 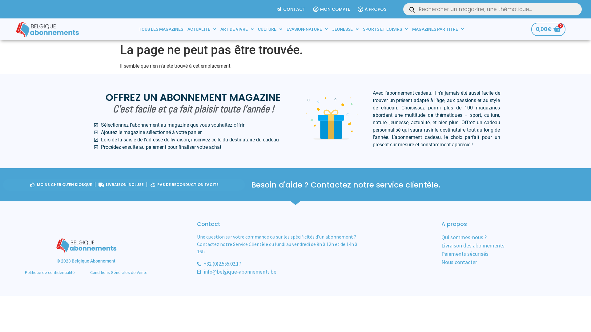 I want to click on PAS DE RECONDUCTION TACITE, so click(x=185, y=185).